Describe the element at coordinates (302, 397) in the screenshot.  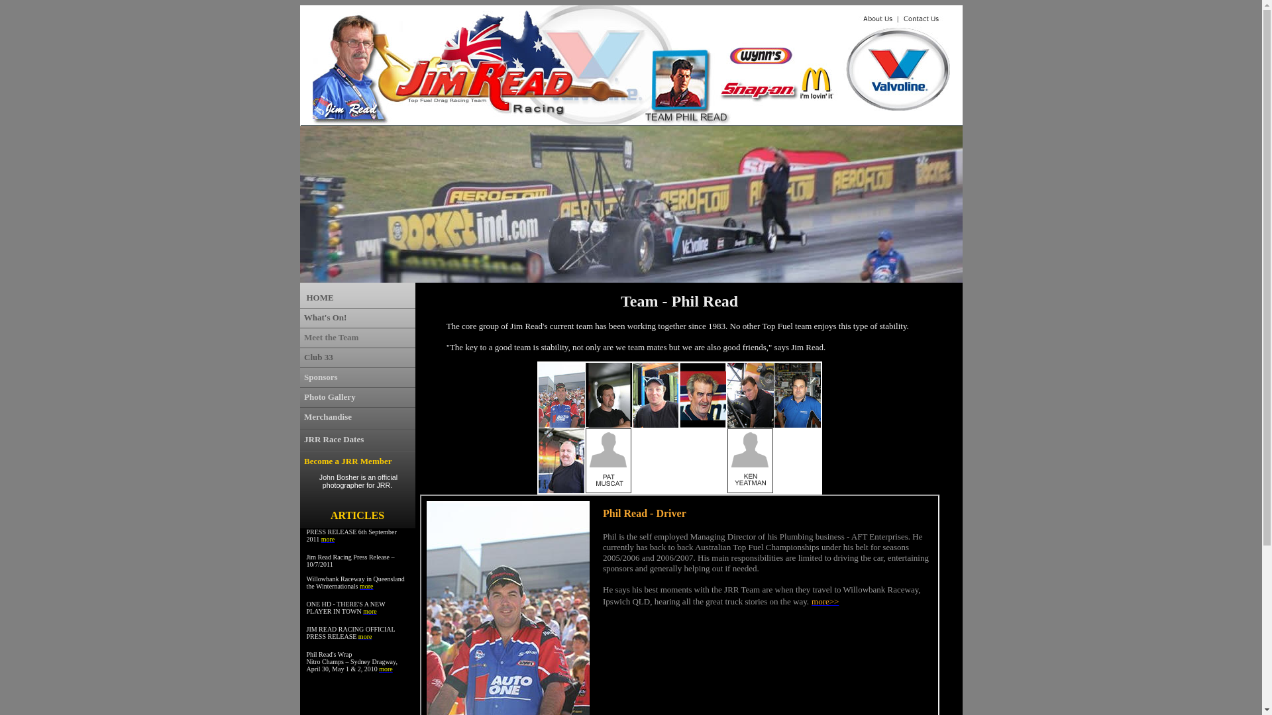
I see ` ` at that location.